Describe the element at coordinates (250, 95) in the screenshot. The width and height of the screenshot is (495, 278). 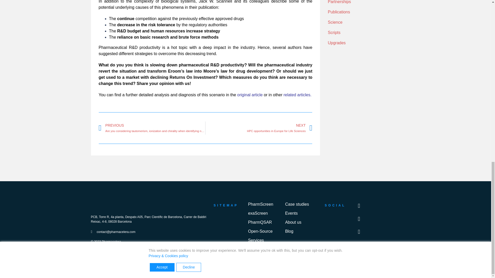
I see `original article` at that location.